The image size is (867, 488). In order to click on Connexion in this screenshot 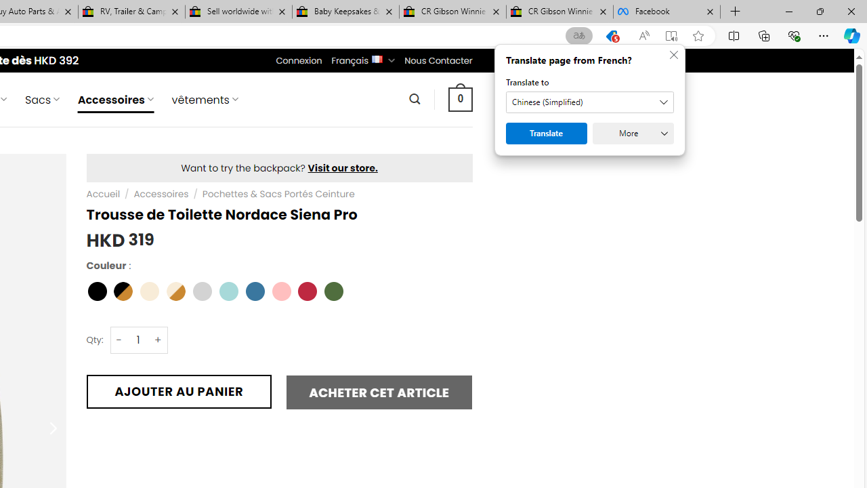, I will do `click(299, 60)`.